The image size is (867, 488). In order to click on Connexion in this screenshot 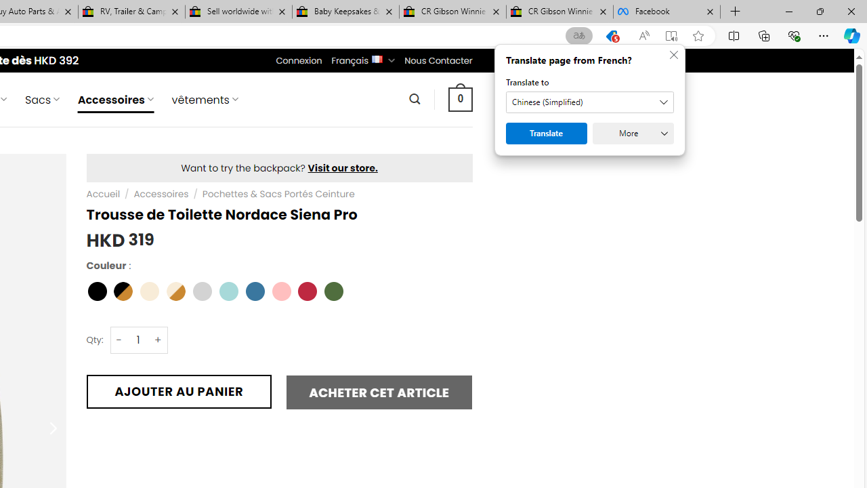, I will do `click(299, 60)`.